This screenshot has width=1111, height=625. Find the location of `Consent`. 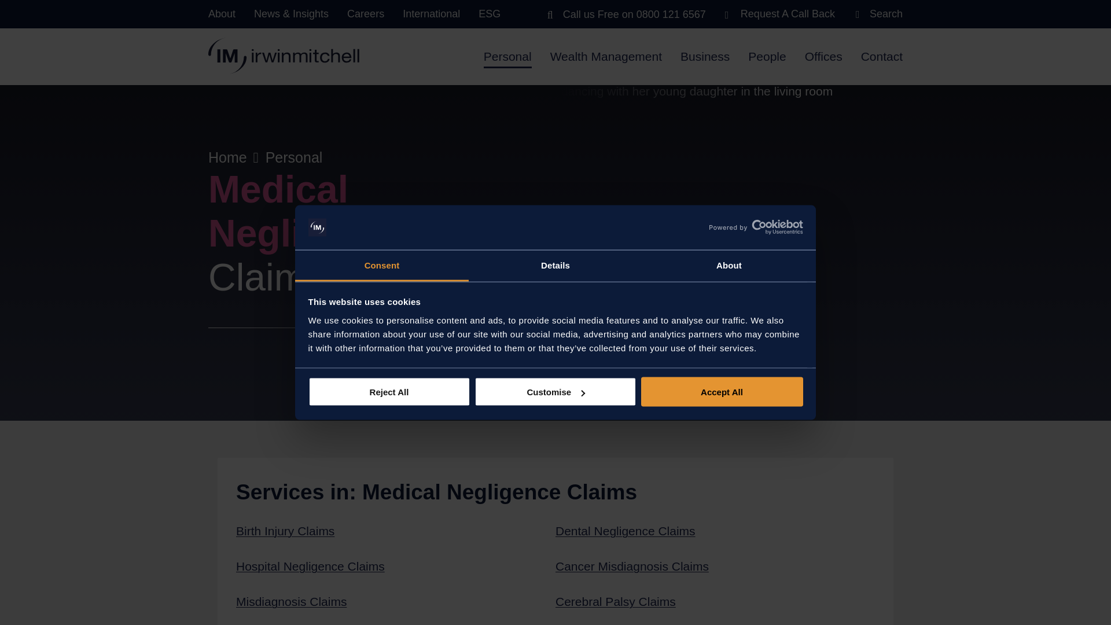

Consent is located at coordinates (382, 266).